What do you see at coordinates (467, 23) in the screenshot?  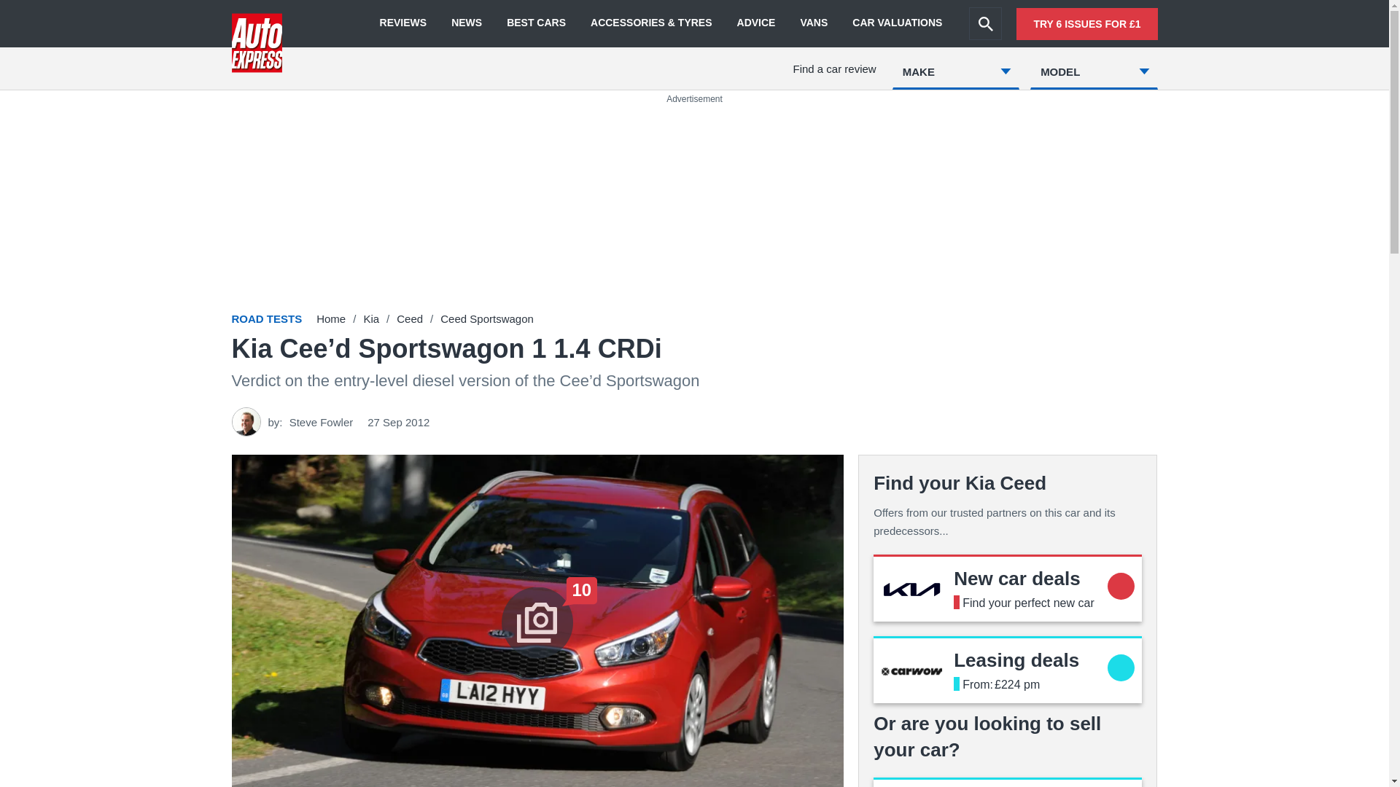 I see `10` at bounding box center [467, 23].